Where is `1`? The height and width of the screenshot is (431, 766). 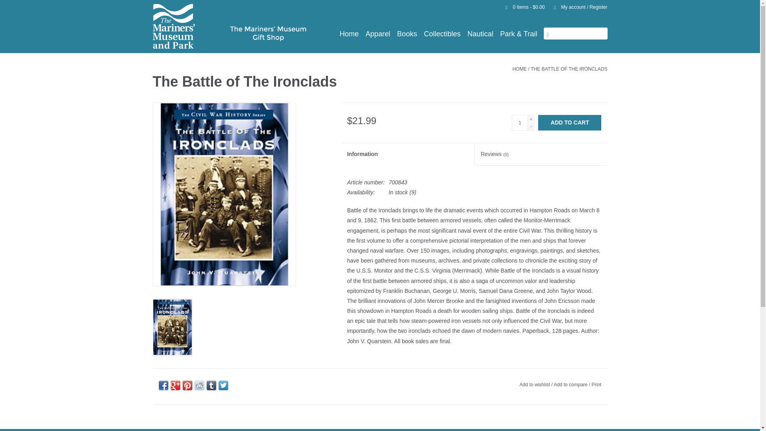 1 is located at coordinates (519, 123).